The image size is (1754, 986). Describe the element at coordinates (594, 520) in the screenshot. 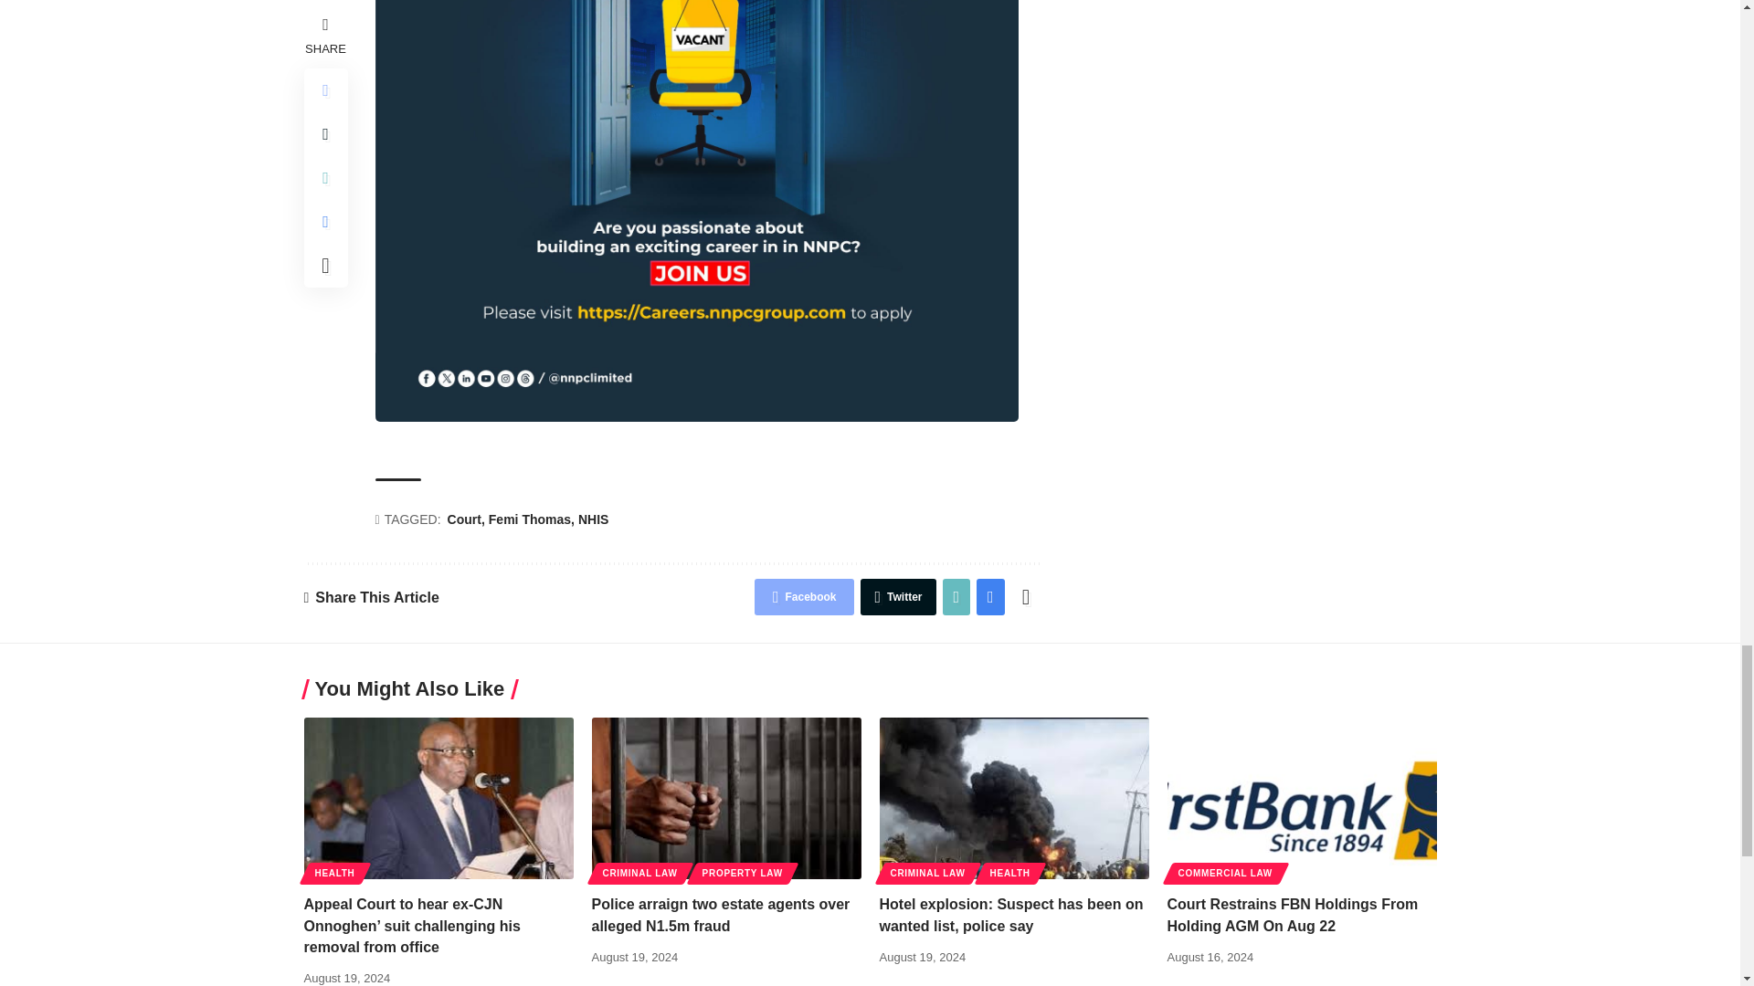

I see `NHIS` at that location.